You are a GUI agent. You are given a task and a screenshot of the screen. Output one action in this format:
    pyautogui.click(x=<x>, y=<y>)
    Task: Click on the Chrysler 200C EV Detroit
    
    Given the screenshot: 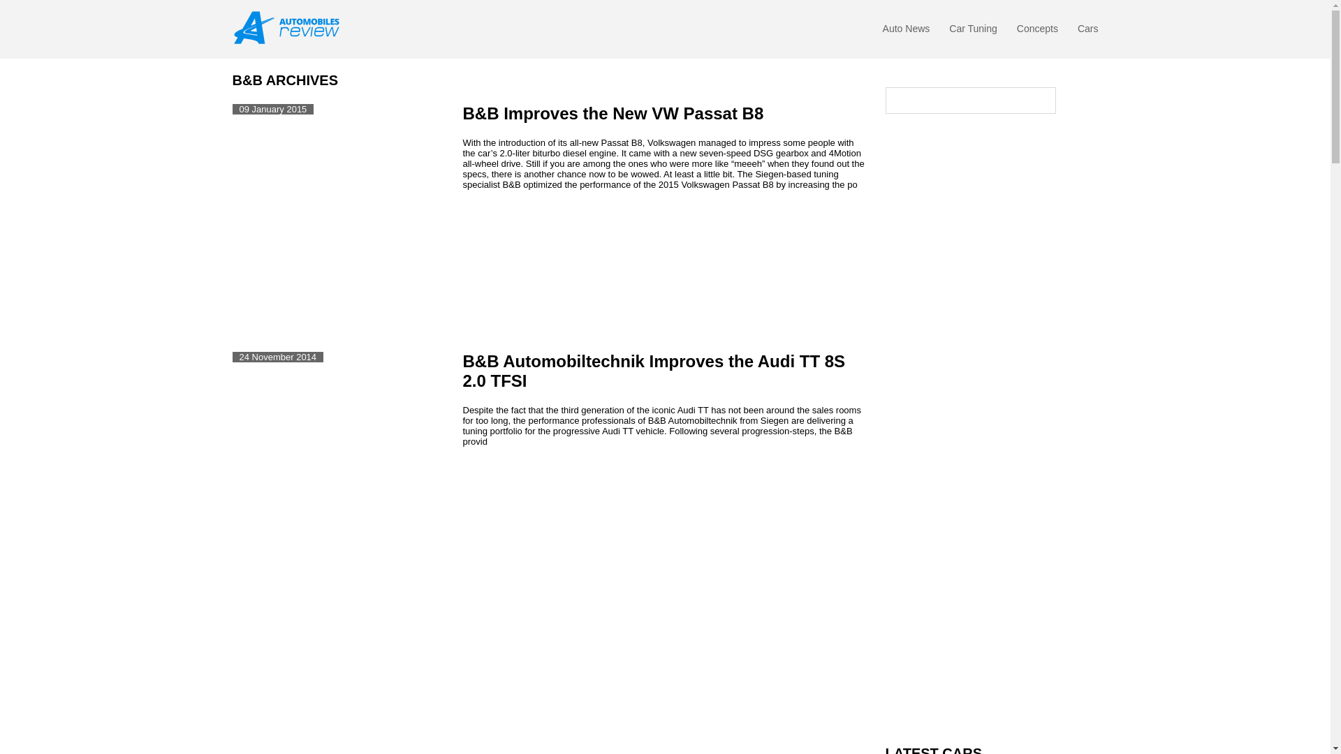 What is the action you would take?
    pyautogui.click(x=990, y=140)
    